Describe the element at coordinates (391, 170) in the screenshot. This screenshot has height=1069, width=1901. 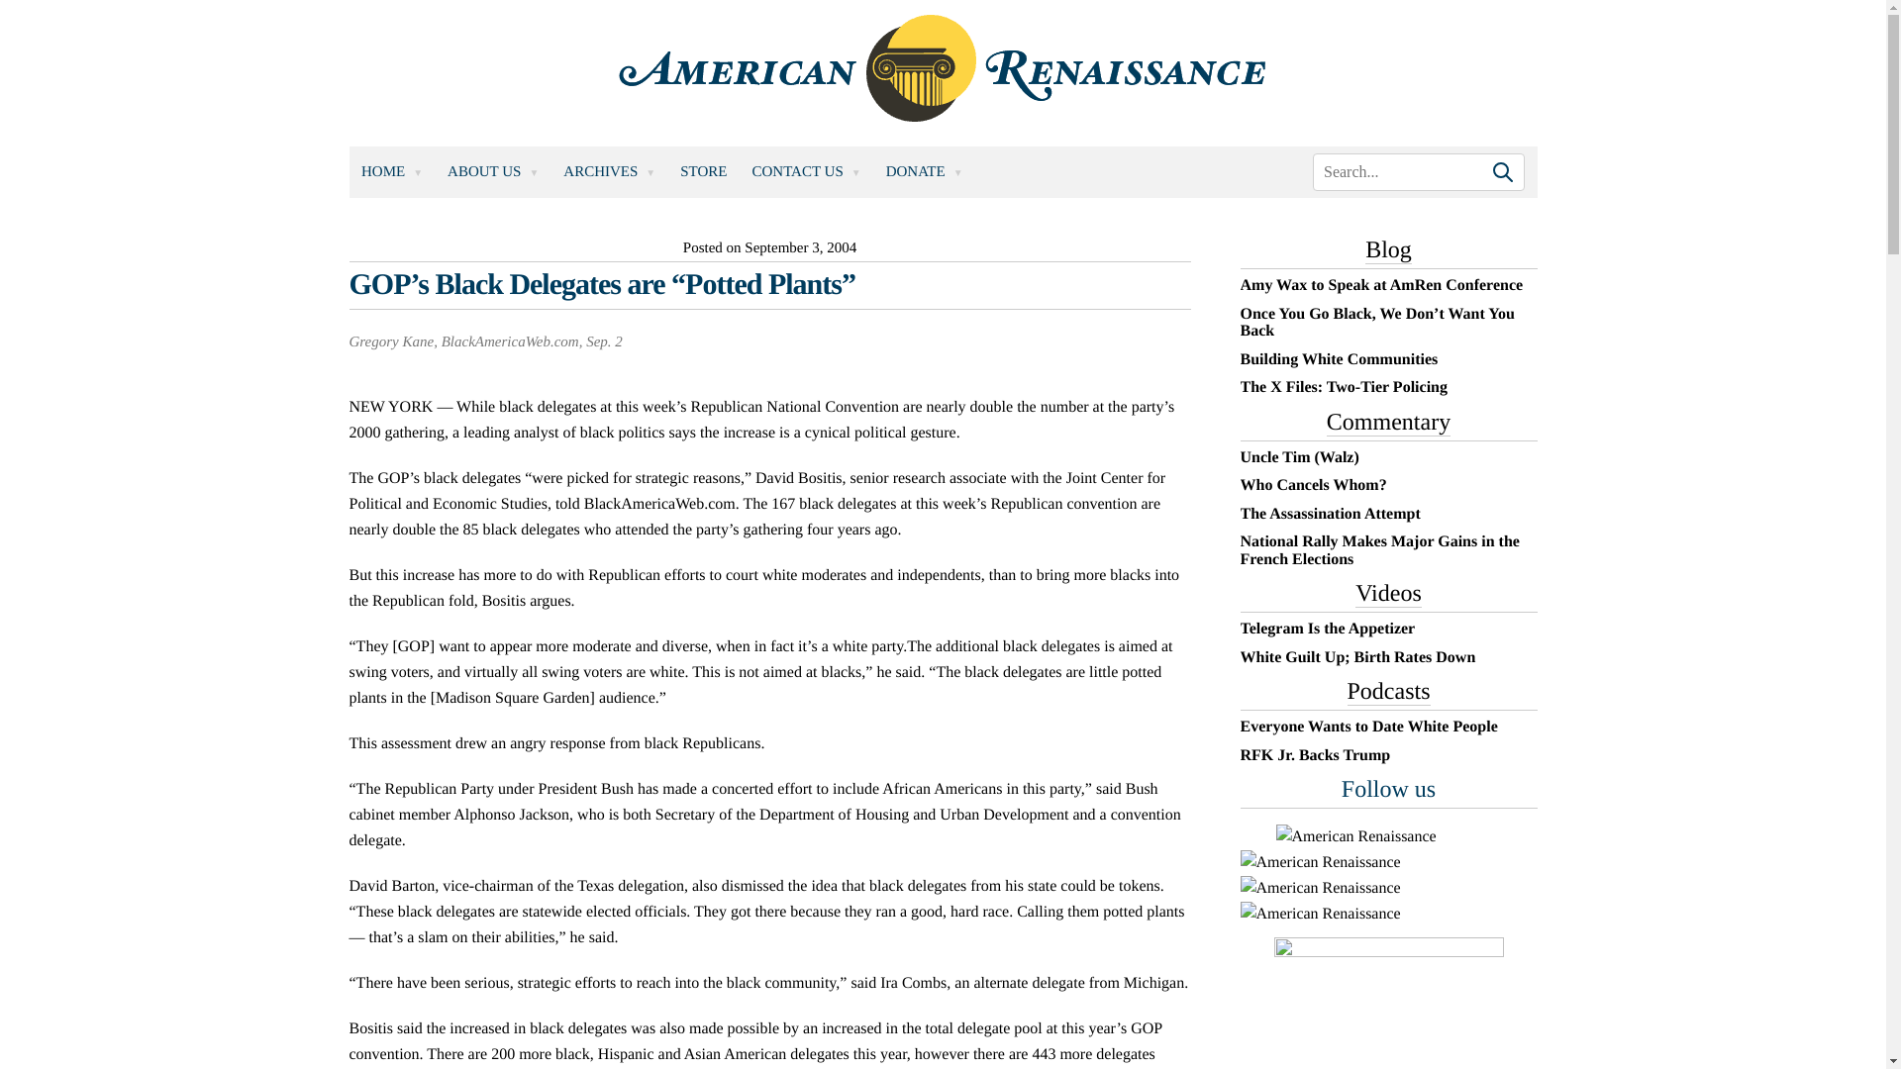
I see `HOME` at that location.